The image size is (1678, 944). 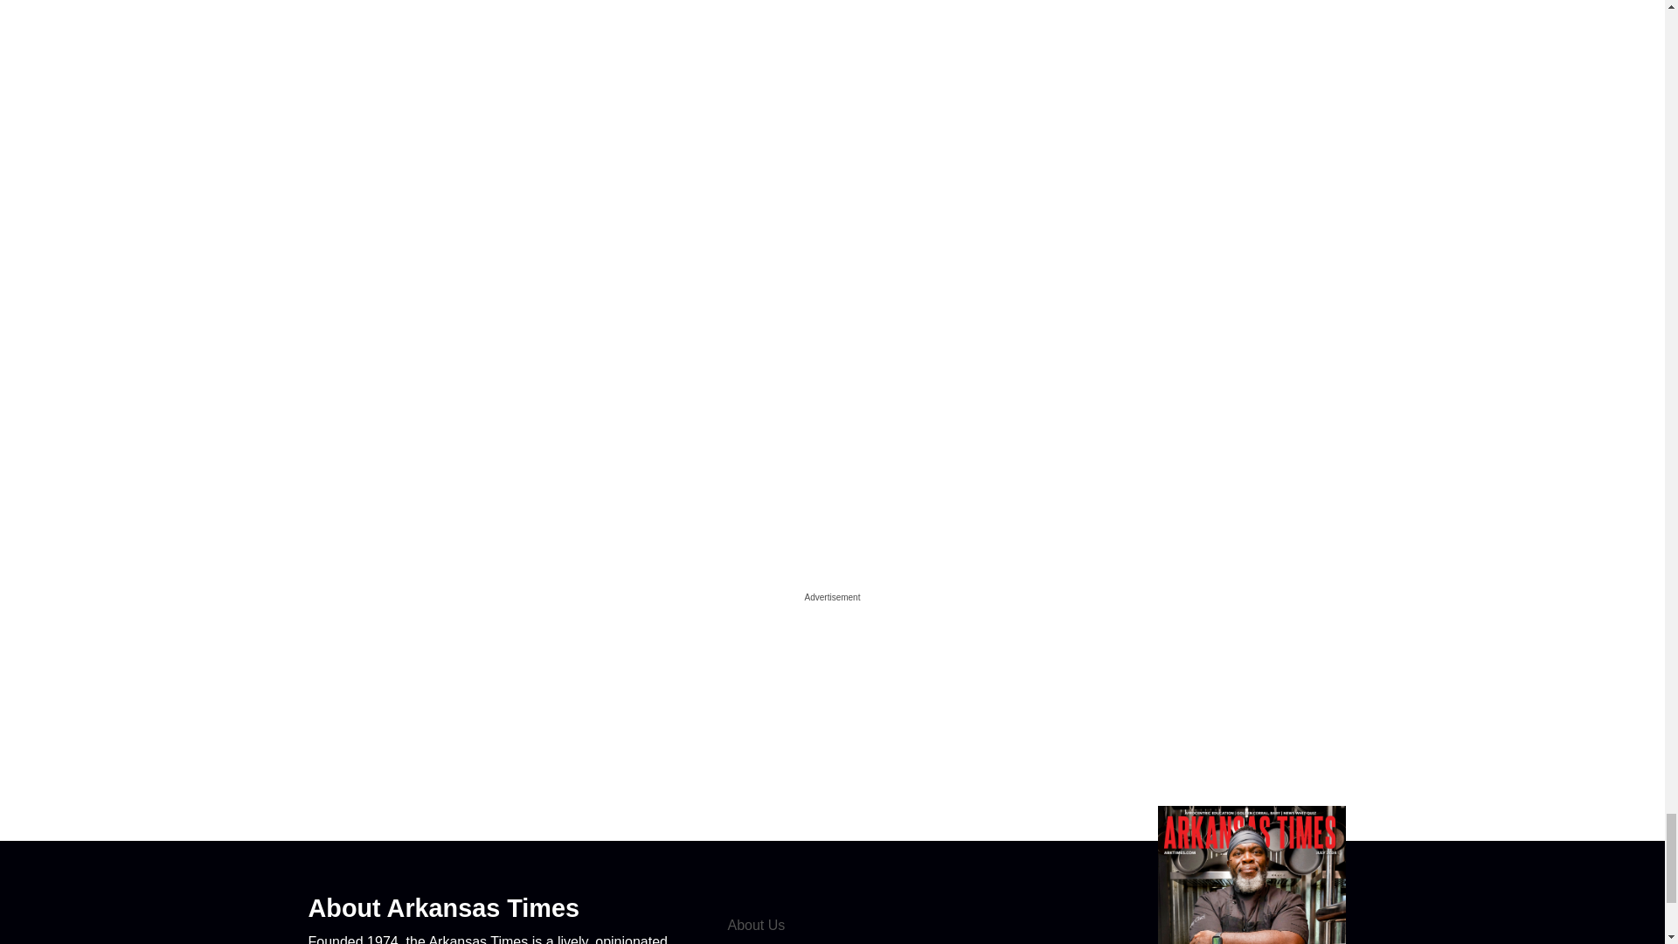 I want to click on 3rd party ad content, so click(x=831, y=717).